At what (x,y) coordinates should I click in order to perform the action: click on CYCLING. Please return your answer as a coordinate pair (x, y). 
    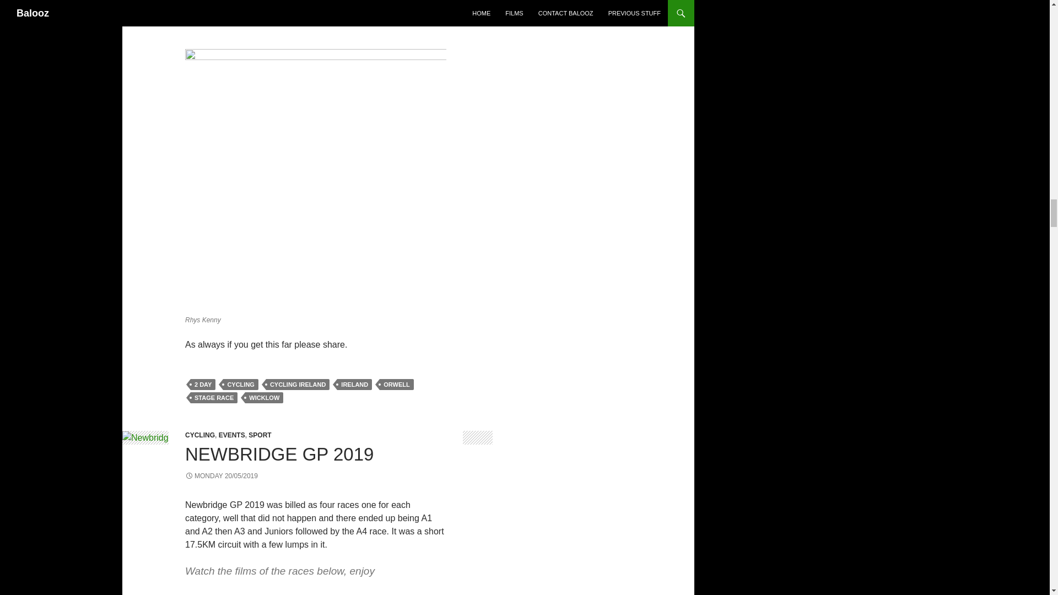
    Looking at the image, I should click on (199, 435).